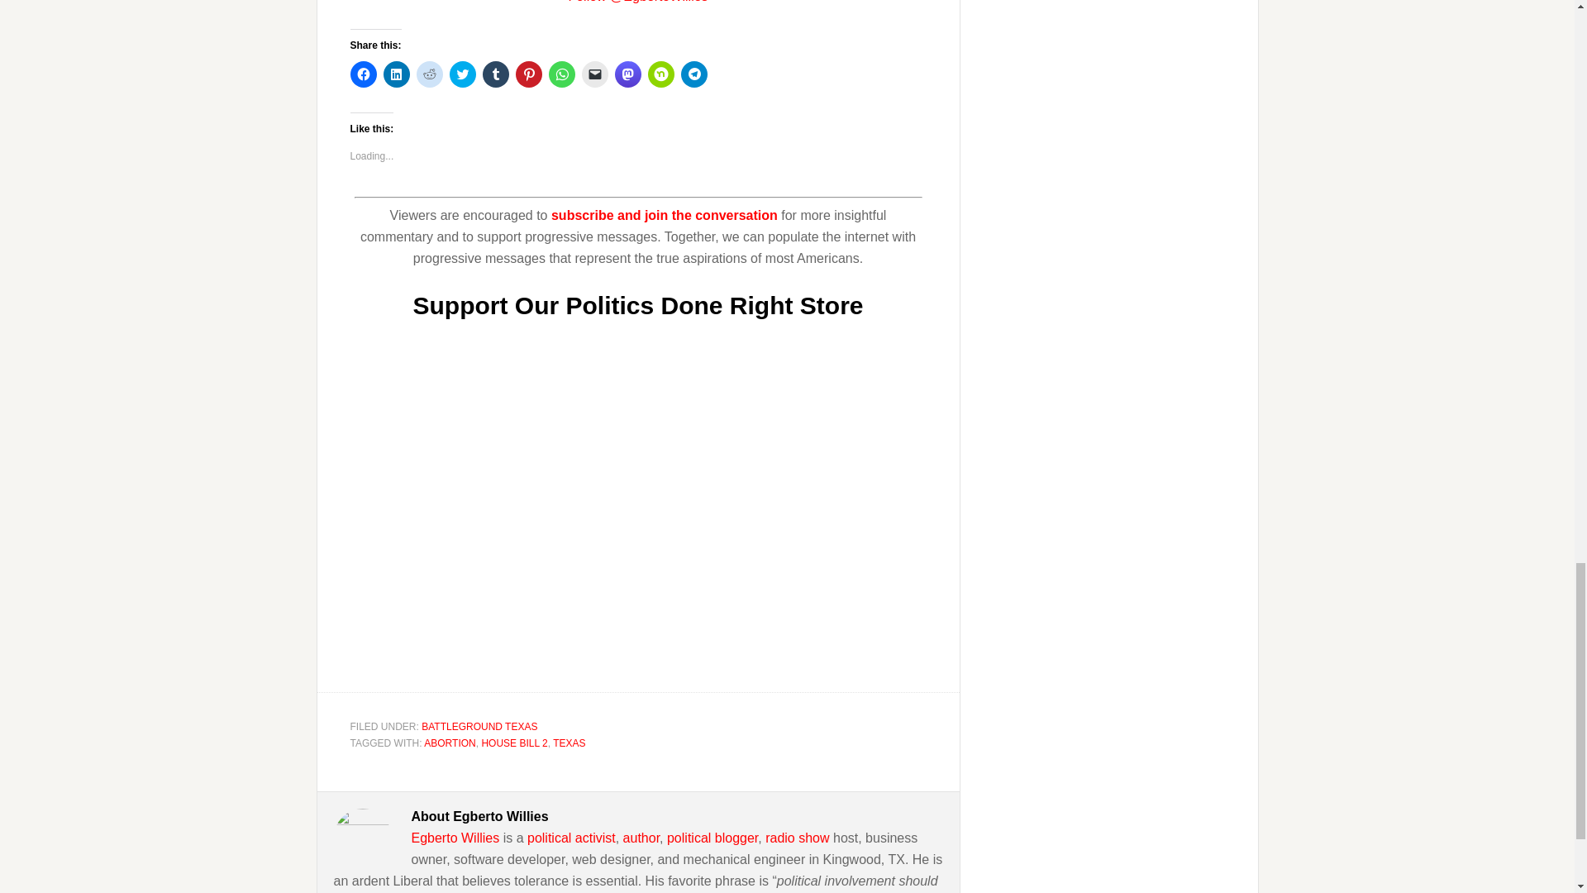 The height and width of the screenshot is (893, 1587). What do you see at coordinates (529, 74) in the screenshot?
I see `Click to share on Pinterest` at bounding box center [529, 74].